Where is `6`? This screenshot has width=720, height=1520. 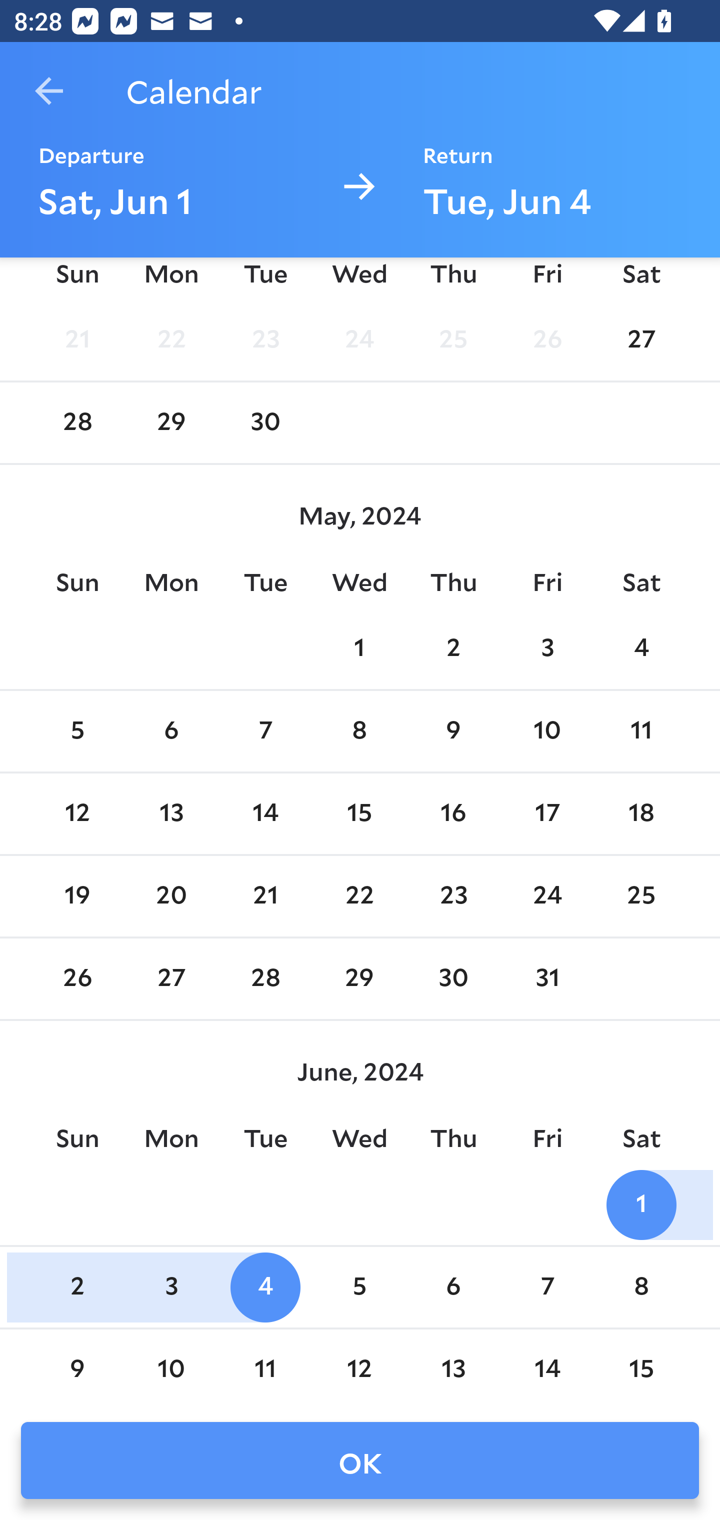 6 is located at coordinates (171, 731).